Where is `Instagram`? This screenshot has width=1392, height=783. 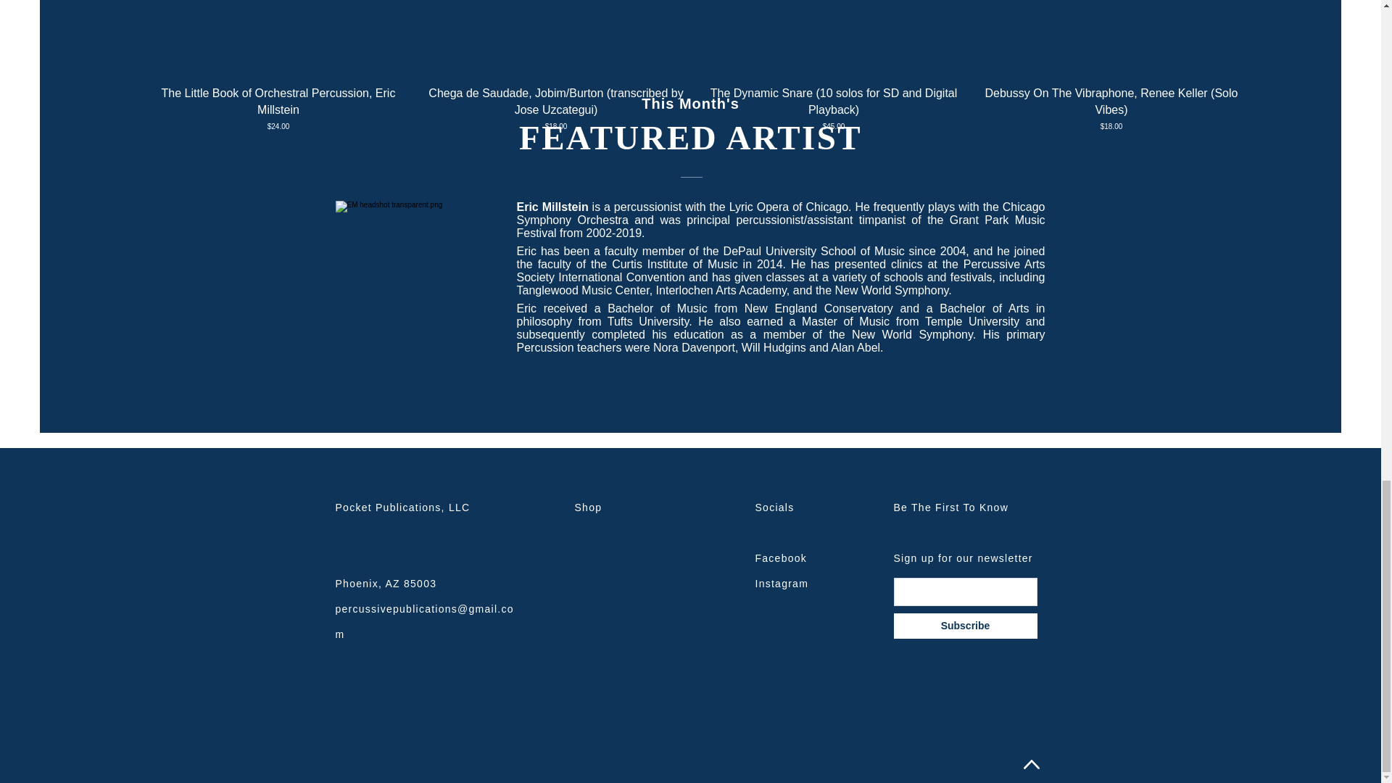
Instagram is located at coordinates (782, 584).